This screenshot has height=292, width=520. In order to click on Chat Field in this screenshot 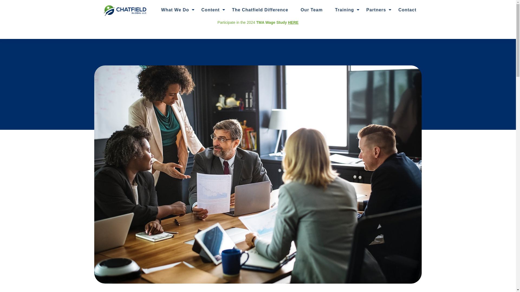, I will do `click(125, 10)`.